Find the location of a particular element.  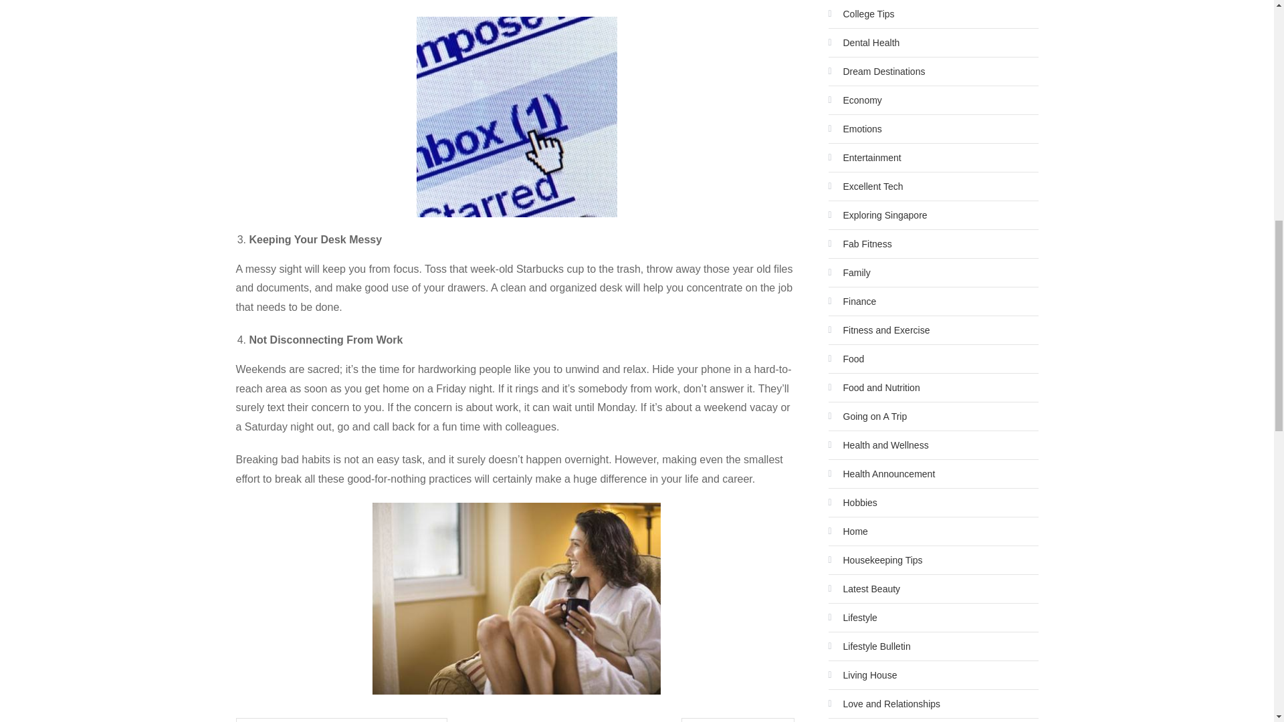

Dental Health is located at coordinates (864, 42).